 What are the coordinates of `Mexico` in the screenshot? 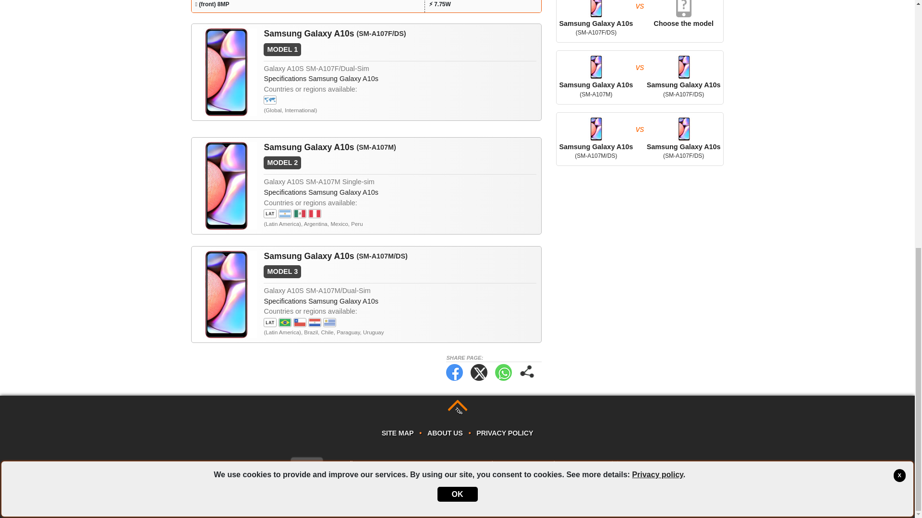 It's located at (300, 213).